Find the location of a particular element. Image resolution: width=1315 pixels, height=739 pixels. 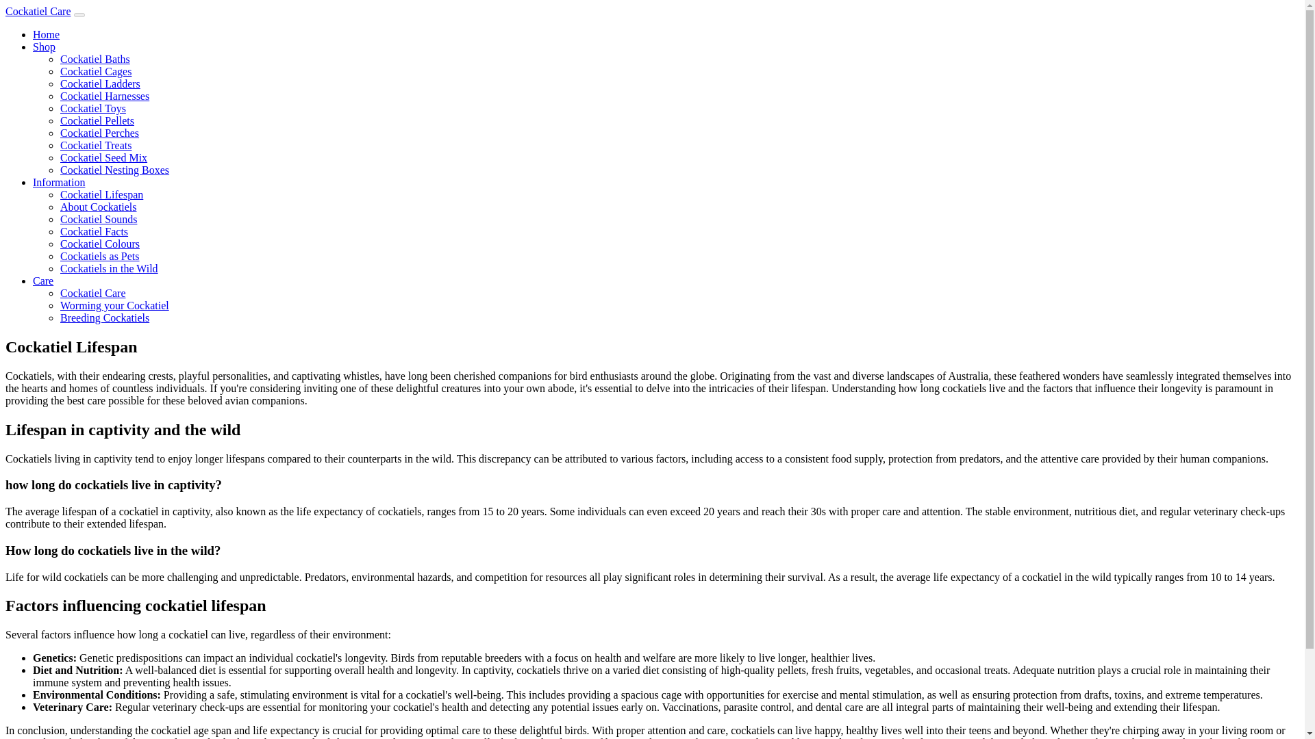

Cockatiel Seed Mix is located at coordinates (104, 157).